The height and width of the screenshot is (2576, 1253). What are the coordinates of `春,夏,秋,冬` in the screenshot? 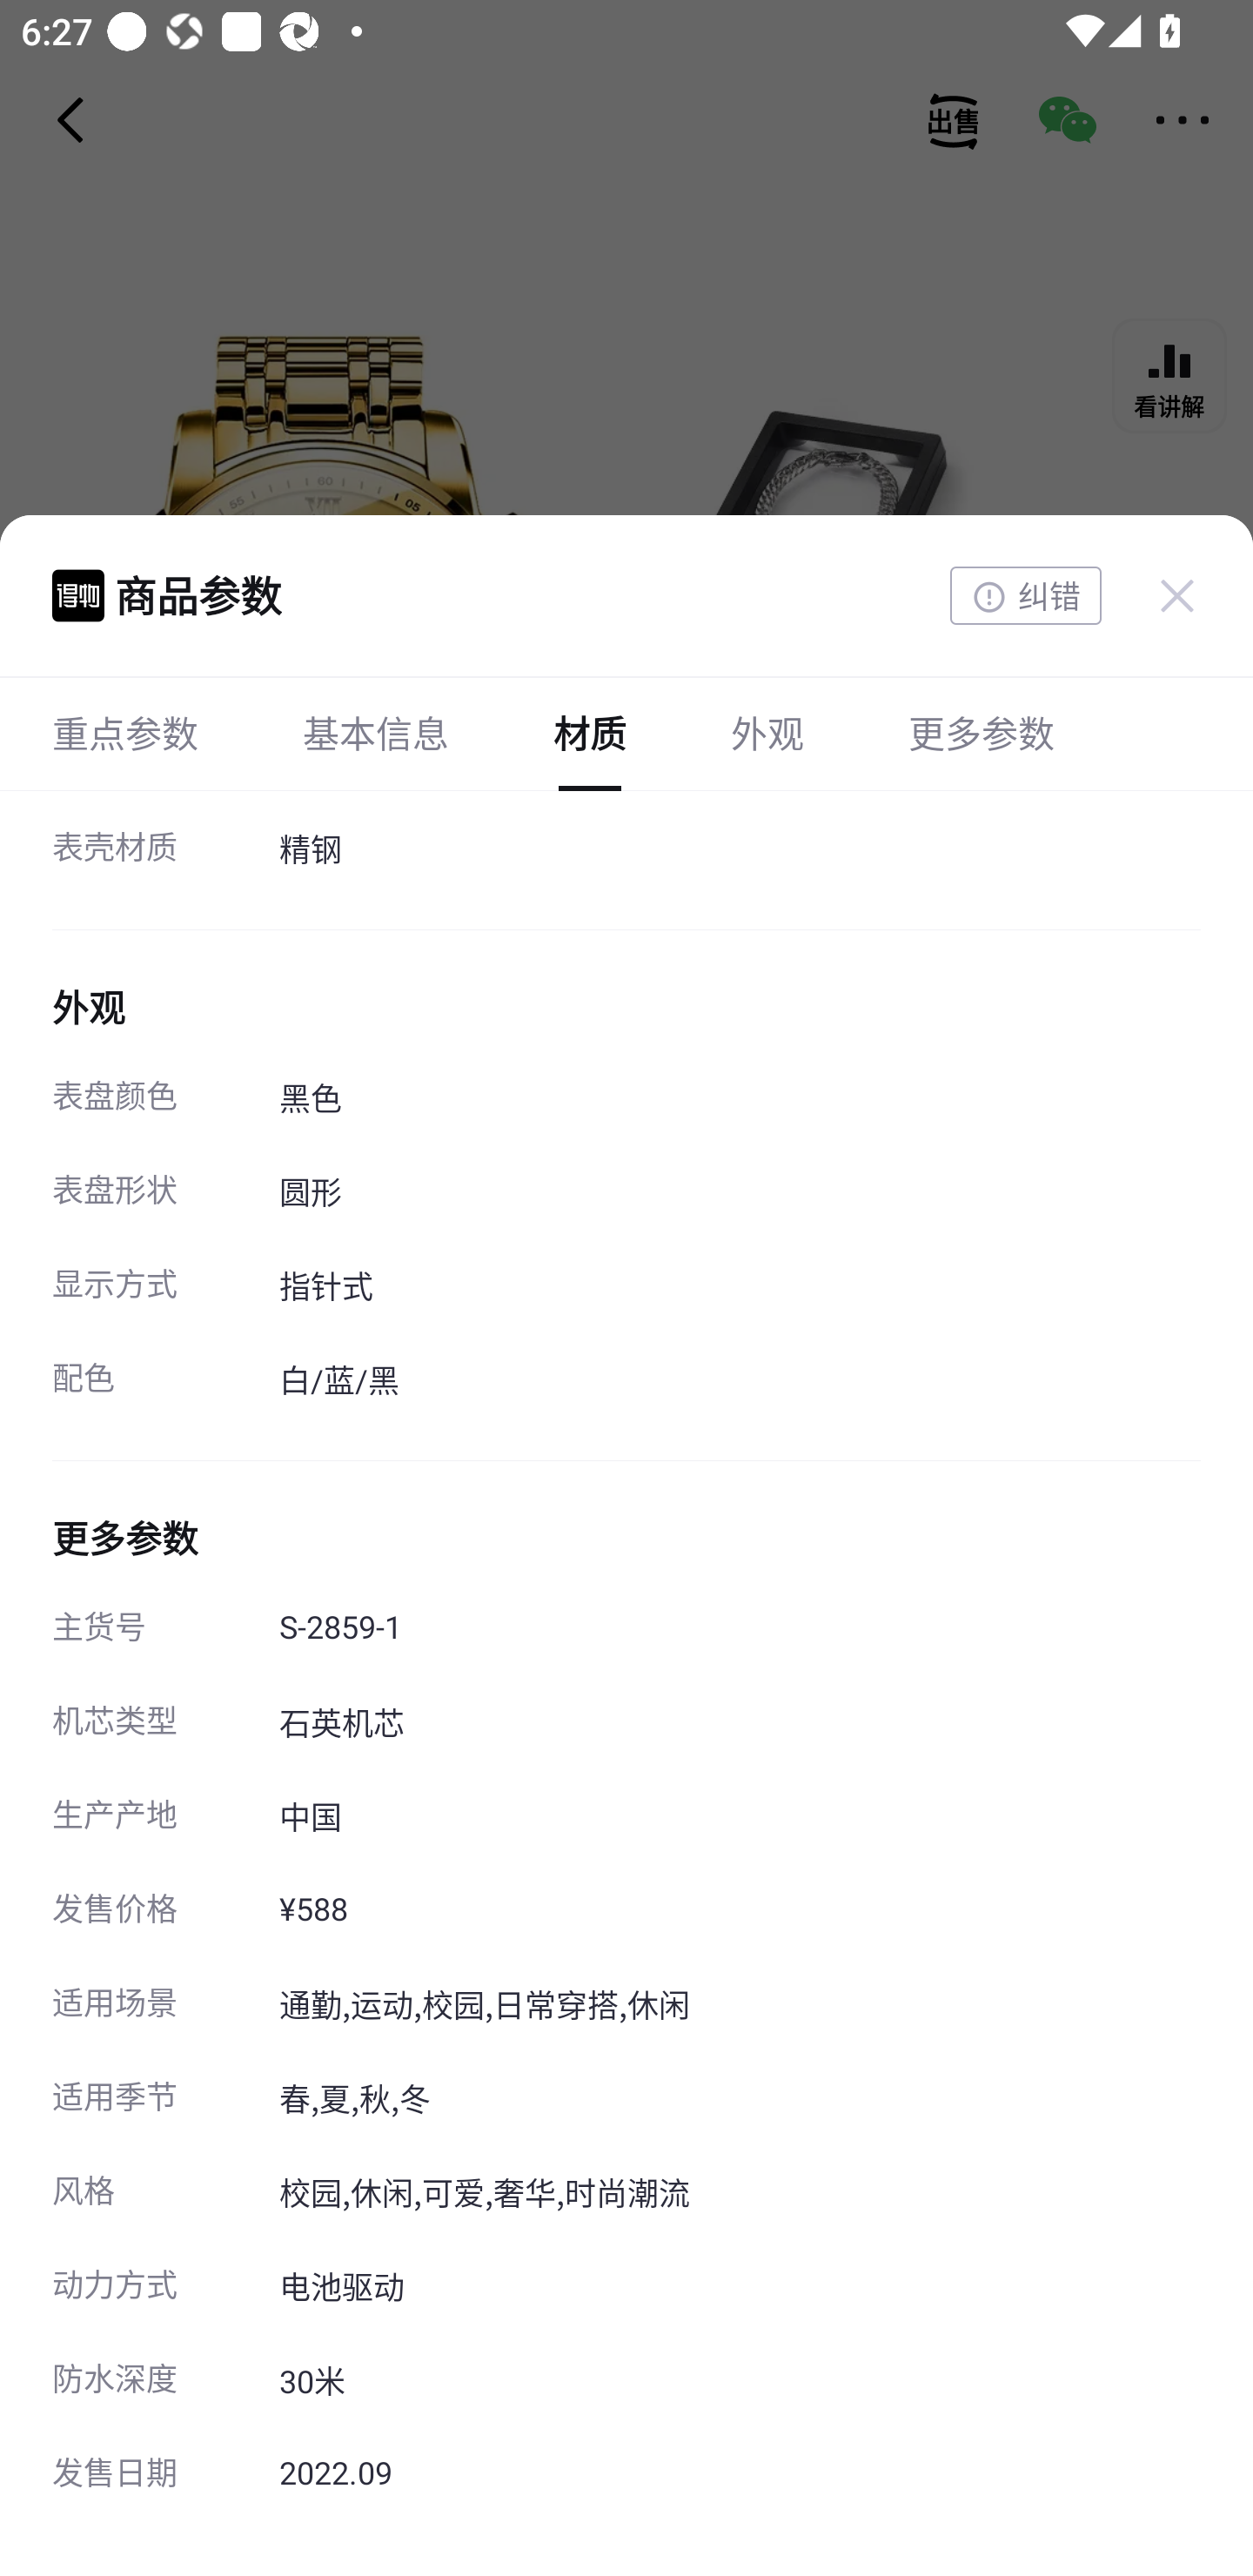 It's located at (740, 2101).